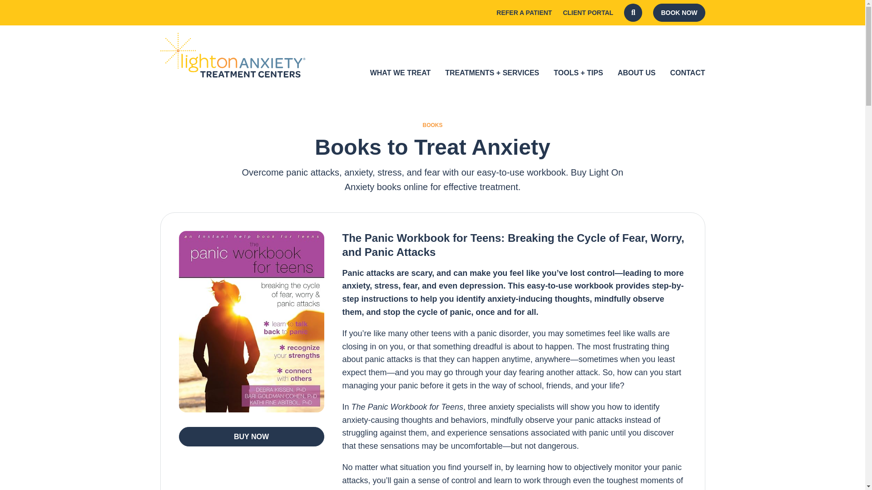  Describe the element at coordinates (636, 73) in the screenshot. I see `ABOUT US` at that location.